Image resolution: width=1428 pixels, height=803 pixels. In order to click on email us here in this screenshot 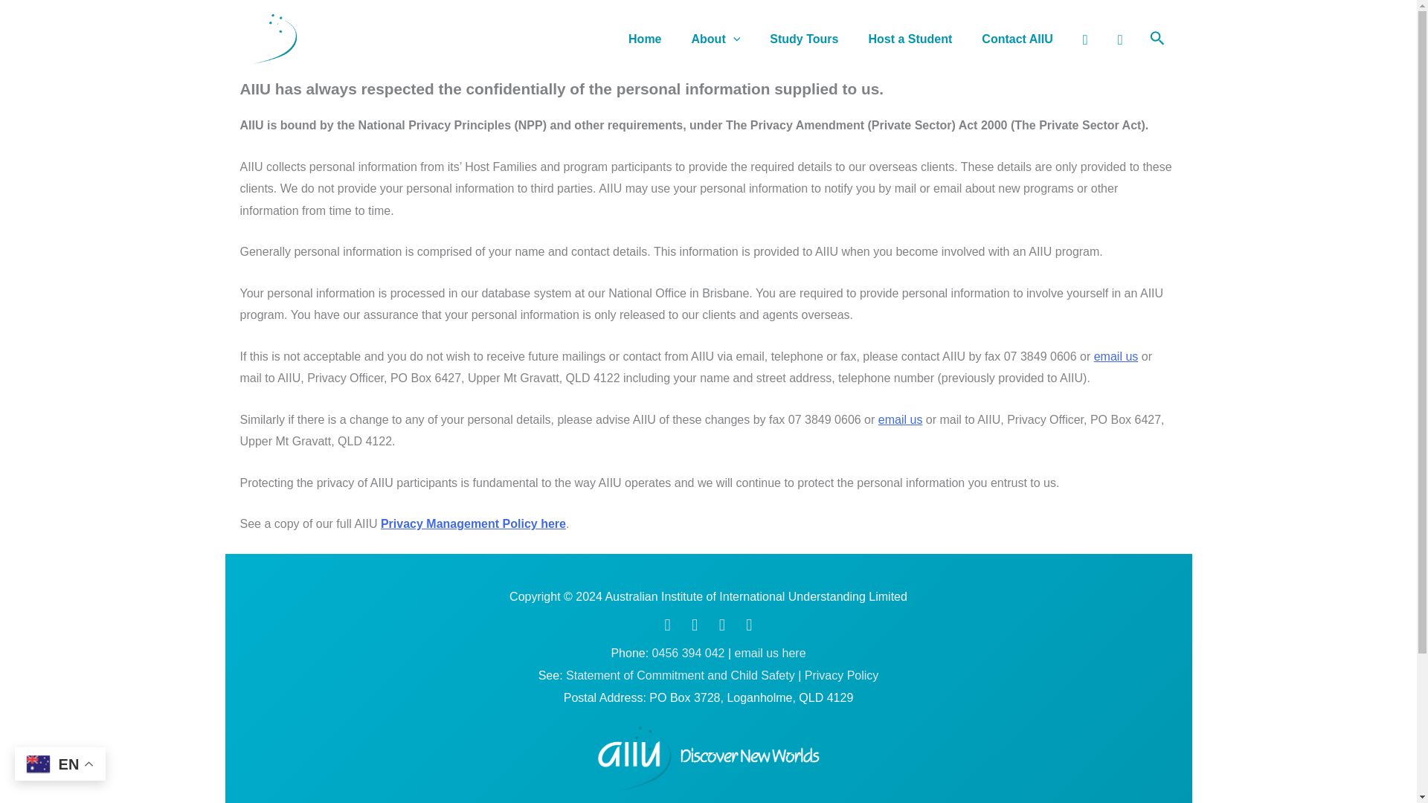, I will do `click(771, 653)`.